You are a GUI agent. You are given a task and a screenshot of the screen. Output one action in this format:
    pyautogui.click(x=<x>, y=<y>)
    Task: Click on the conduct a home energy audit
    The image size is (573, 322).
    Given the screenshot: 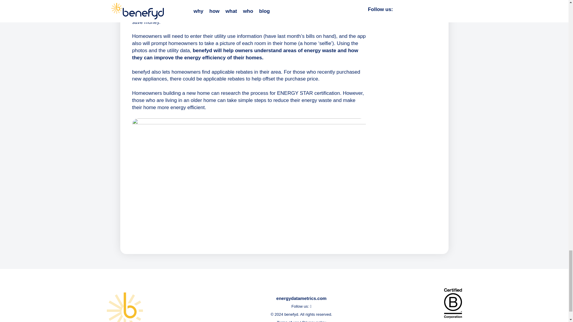 What is the action you would take?
    pyautogui.click(x=226, y=15)
    